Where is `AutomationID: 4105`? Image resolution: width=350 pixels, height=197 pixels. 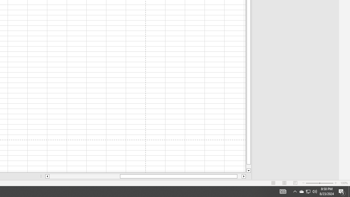
AutomationID: 4105 is located at coordinates (295, 192).